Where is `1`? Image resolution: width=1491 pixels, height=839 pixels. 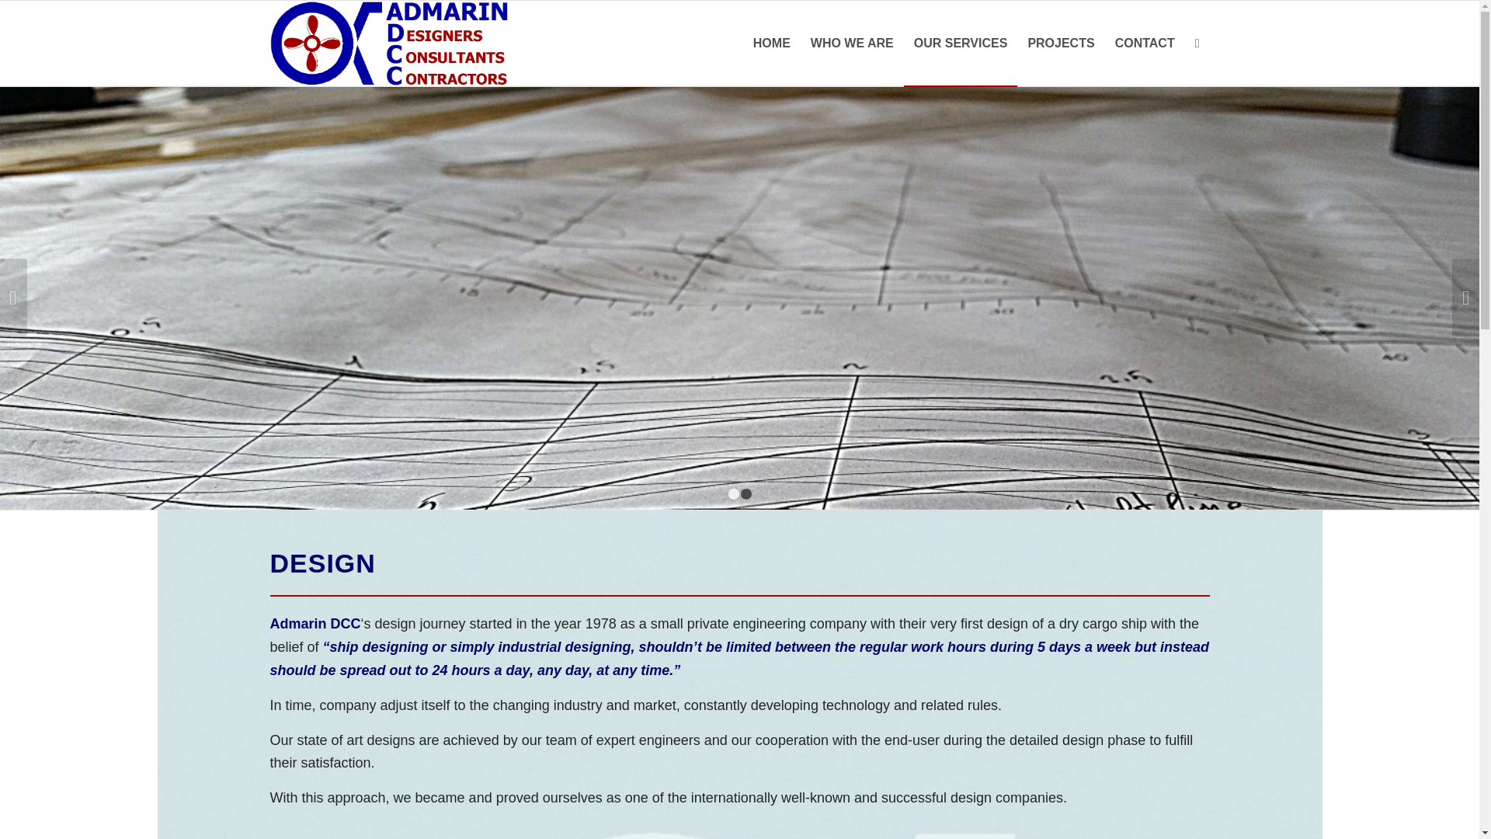 1 is located at coordinates (734, 493).